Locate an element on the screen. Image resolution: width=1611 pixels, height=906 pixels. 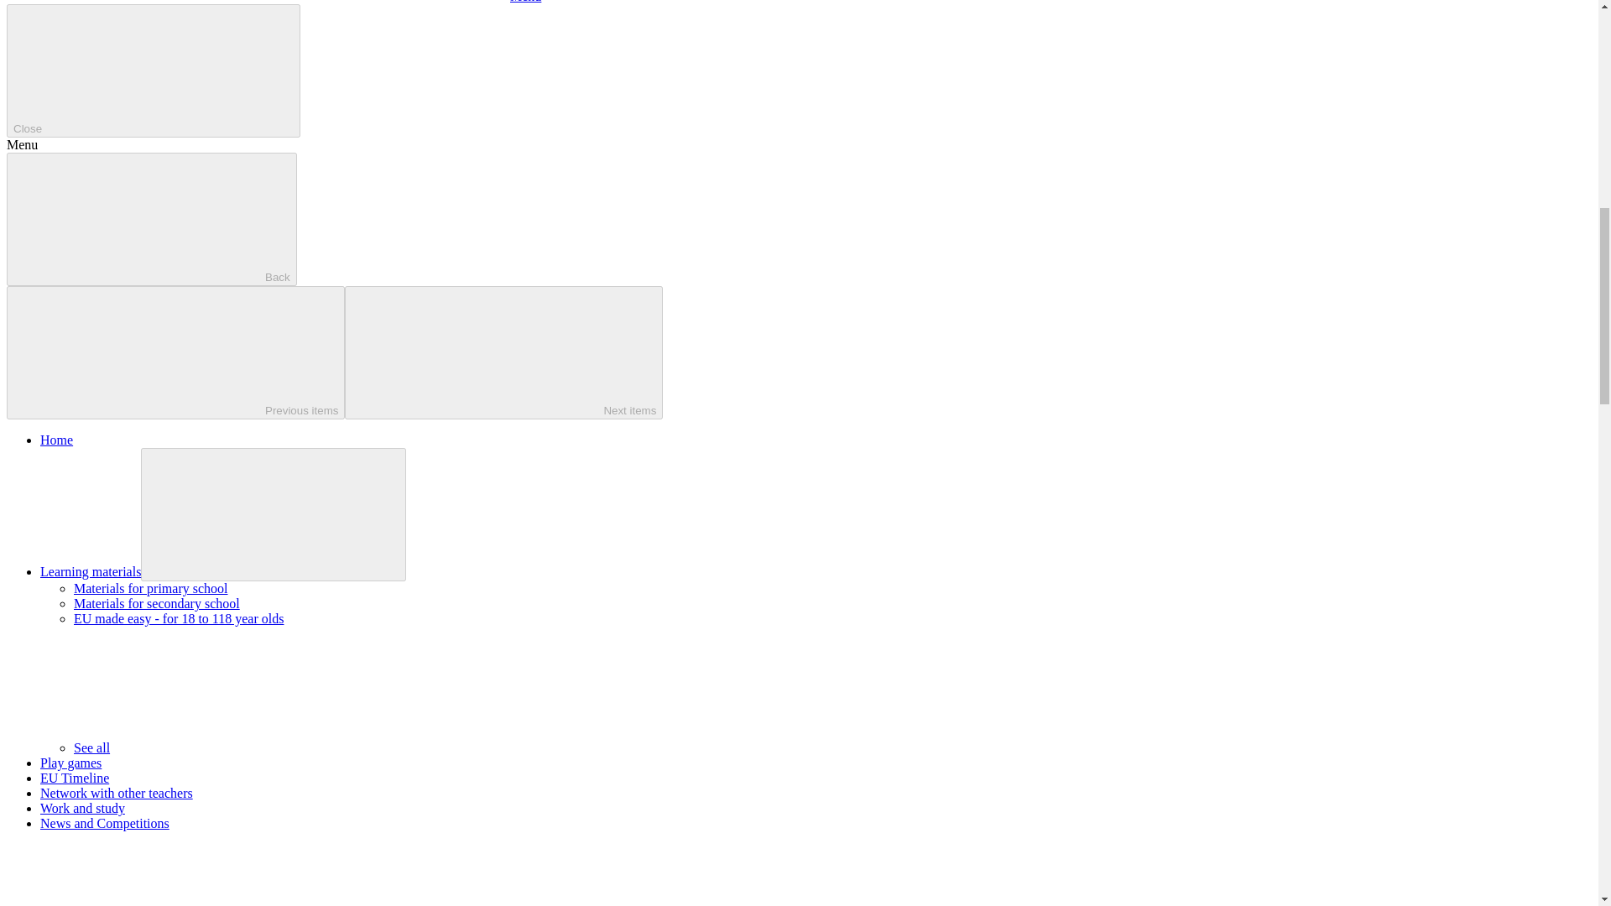
EU Timeline is located at coordinates (75, 778).